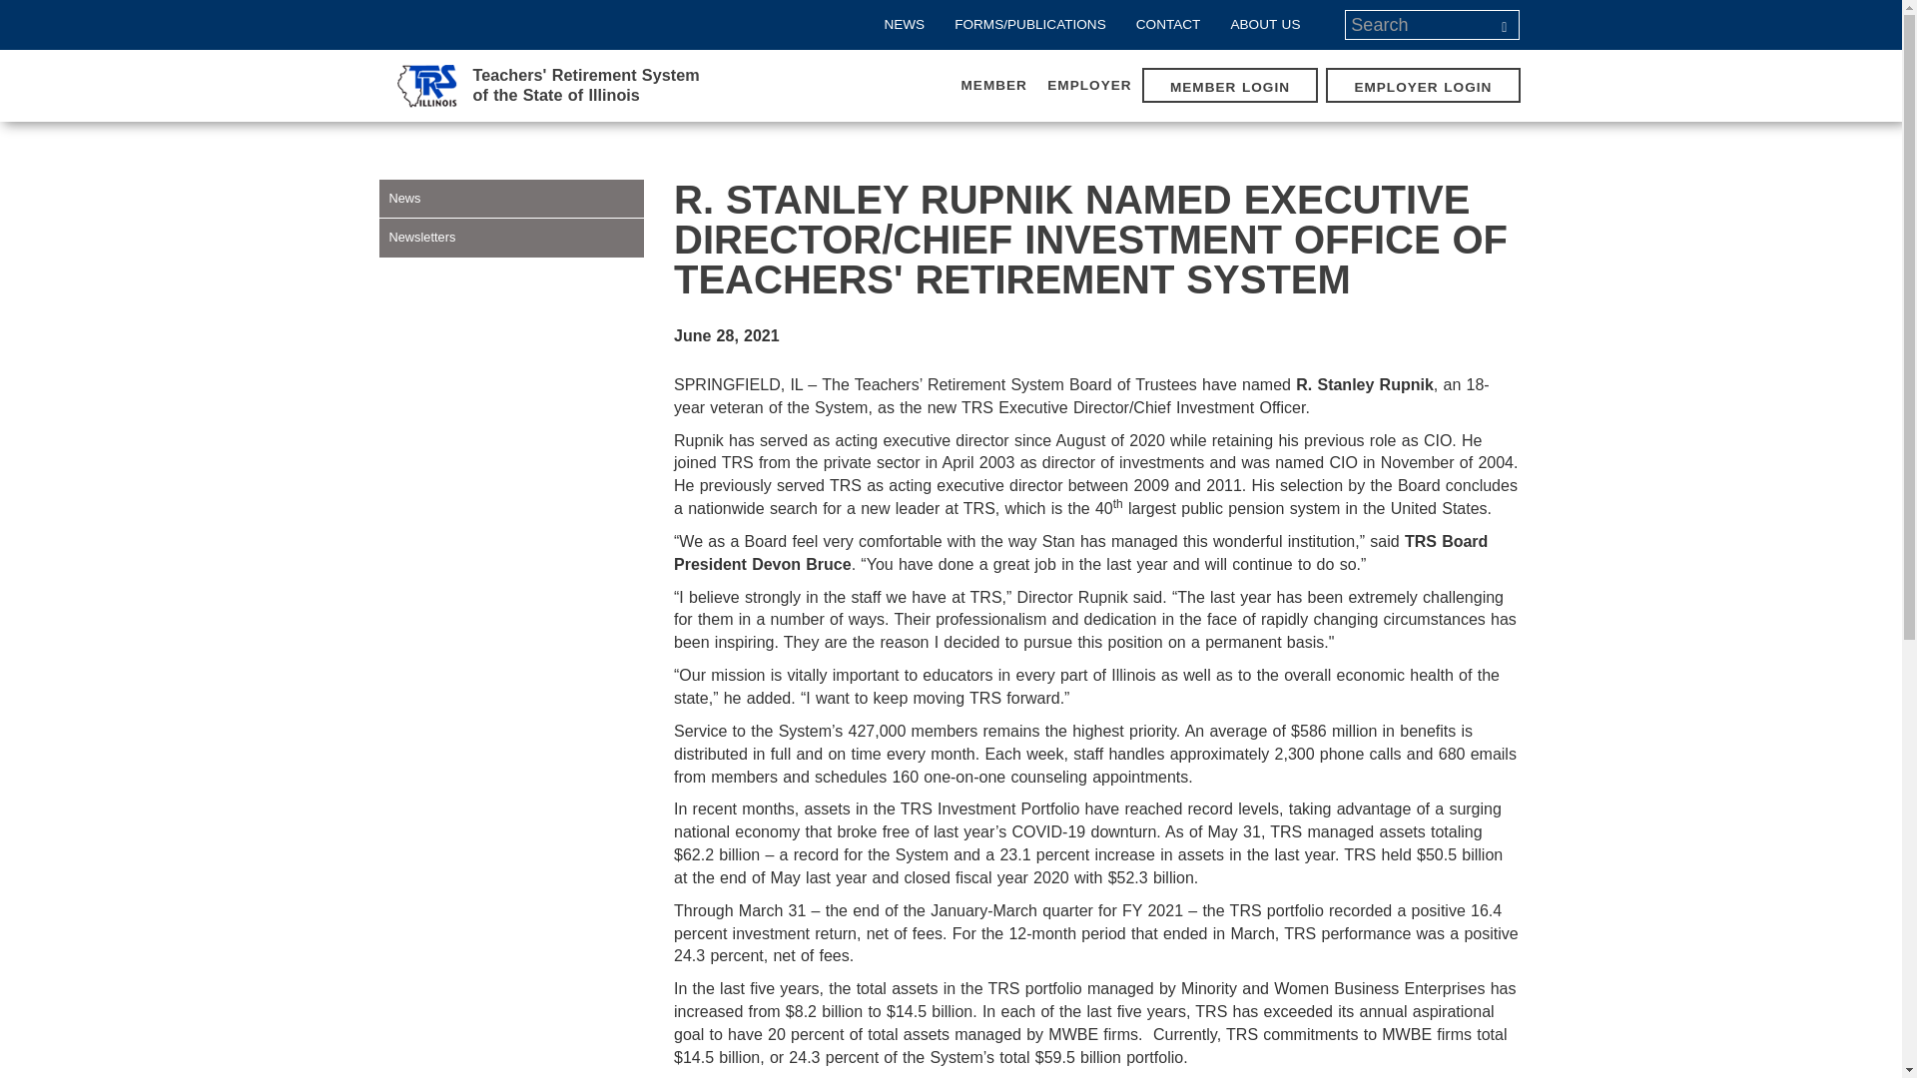  I want to click on Search, so click(1504, 24).